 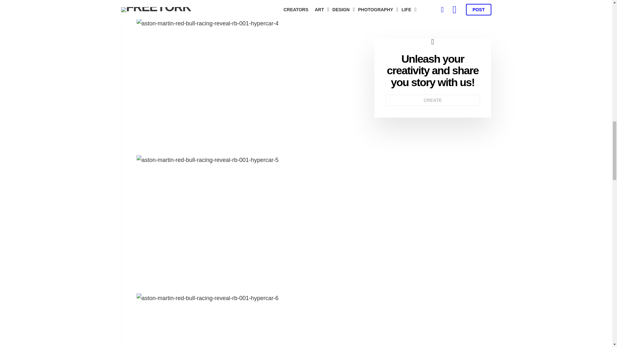 What do you see at coordinates (243, 6) in the screenshot?
I see `Aston Martin and Red Bull Racing Reveal AM-RB 001 Hypercar` at bounding box center [243, 6].